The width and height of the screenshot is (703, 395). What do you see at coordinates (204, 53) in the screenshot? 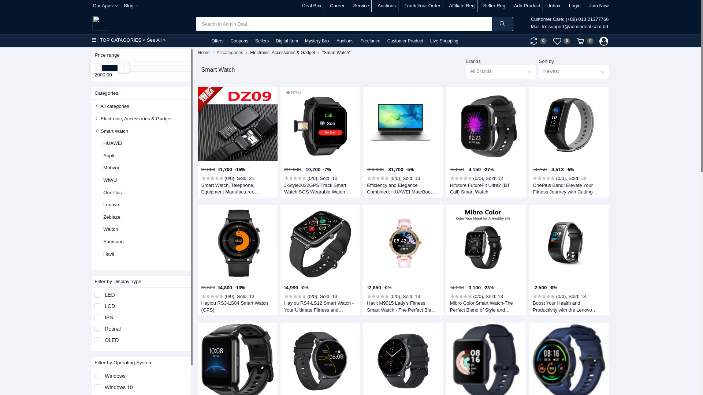
I see `Home` at bounding box center [204, 53].